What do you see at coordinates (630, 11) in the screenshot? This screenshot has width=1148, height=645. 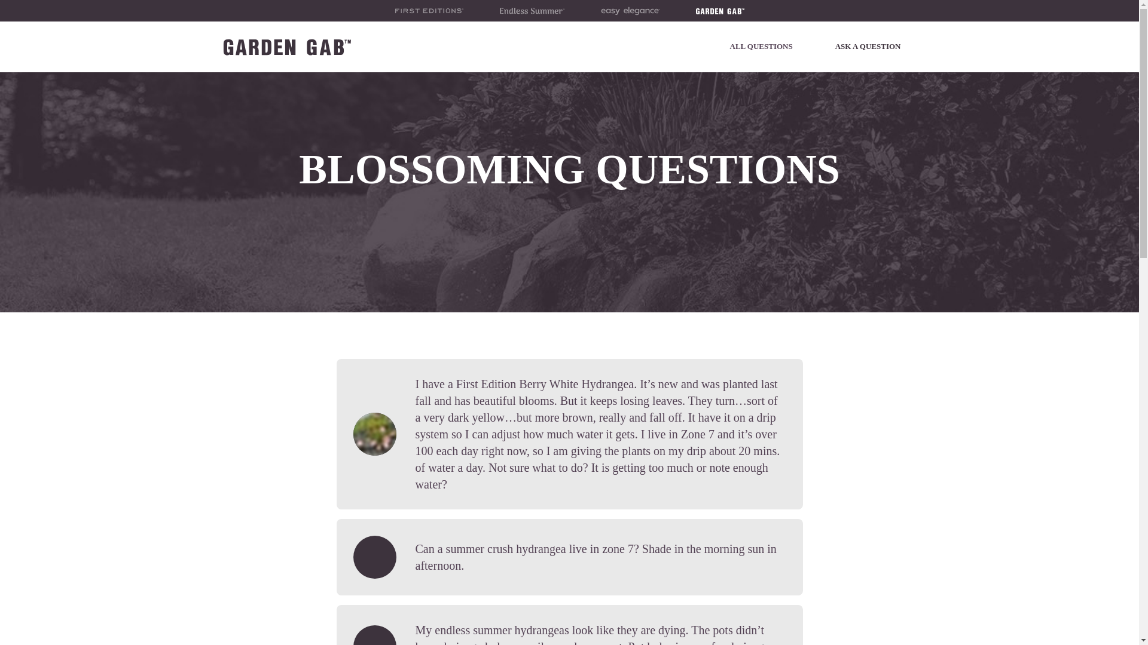 I see `Easy Elegance` at bounding box center [630, 11].